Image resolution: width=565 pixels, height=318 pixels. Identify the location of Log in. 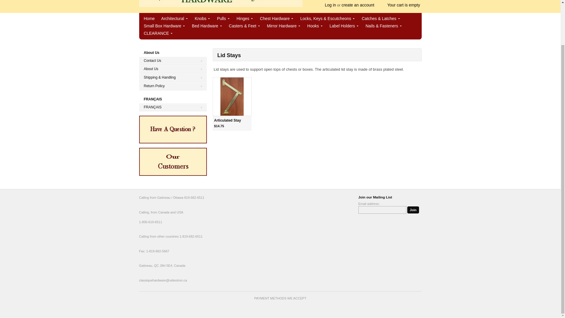
(330, 5).